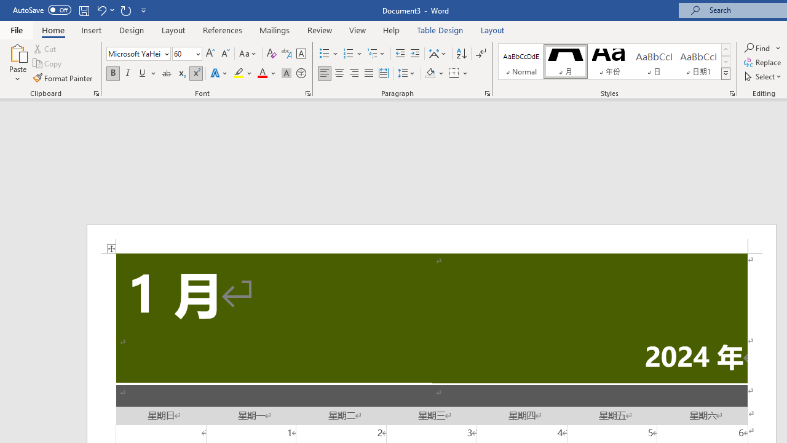 The width and height of the screenshot is (787, 443). What do you see at coordinates (125, 10) in the screenshot?
I see `Repeat Doc Close` at bounding box center [125, 10].